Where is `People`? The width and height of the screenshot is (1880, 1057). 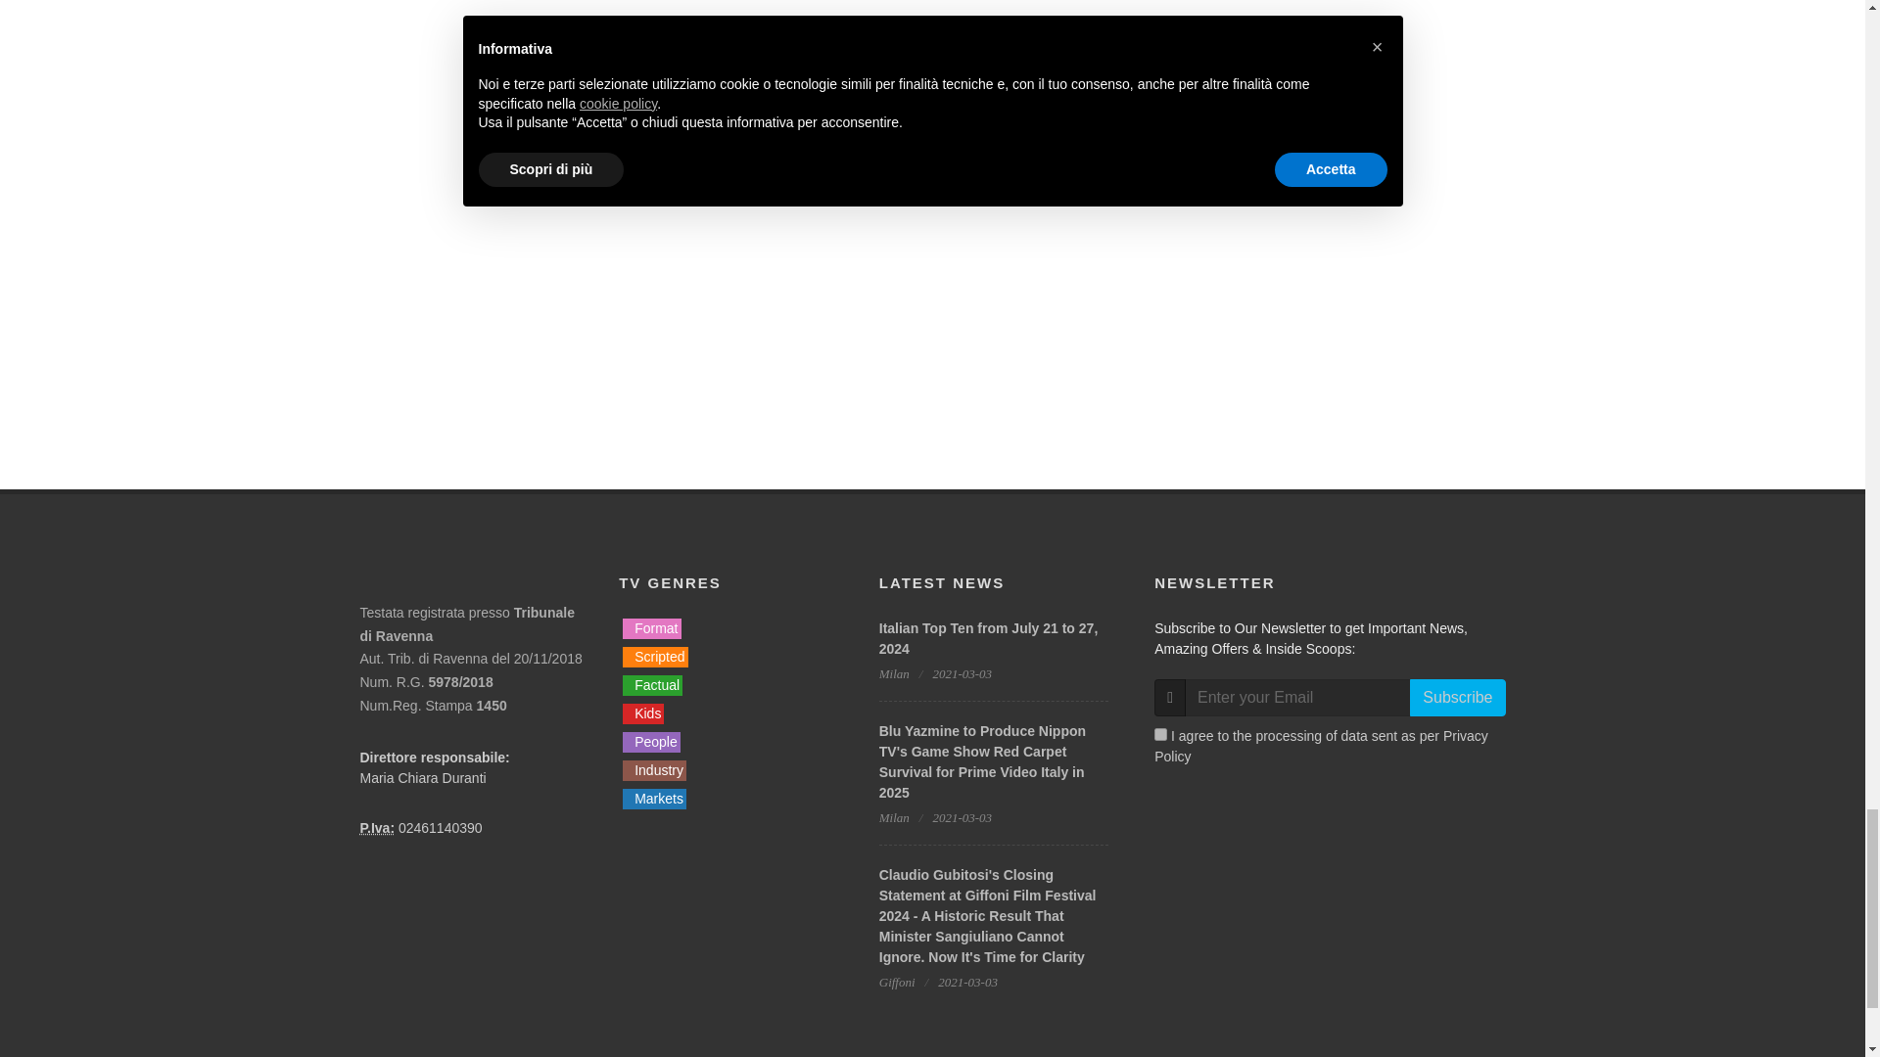
People is located at coordinates (651, 742).